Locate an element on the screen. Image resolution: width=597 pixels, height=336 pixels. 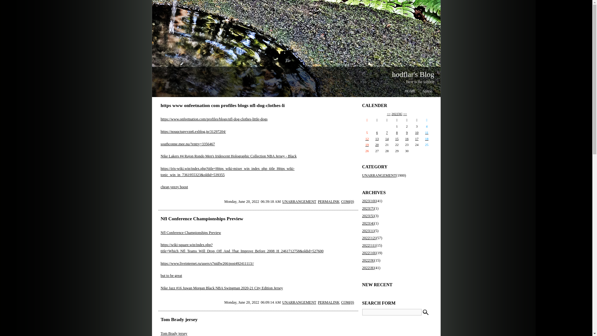
Nfl Conference Championships Preview is located at coordinates (202, 218).